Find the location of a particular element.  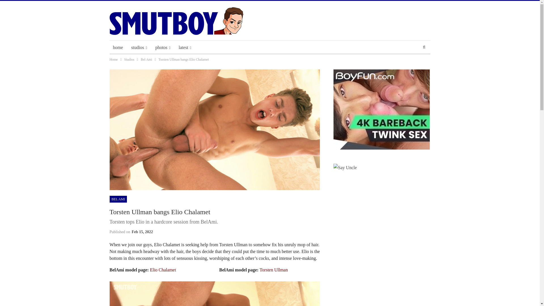

studios is located at coordinates (139, 48).